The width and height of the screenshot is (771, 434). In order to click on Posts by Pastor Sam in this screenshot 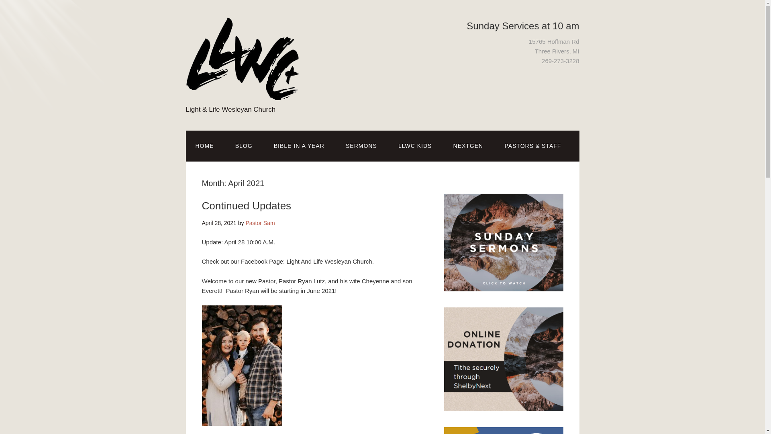, I will do `click(259, 223)`.